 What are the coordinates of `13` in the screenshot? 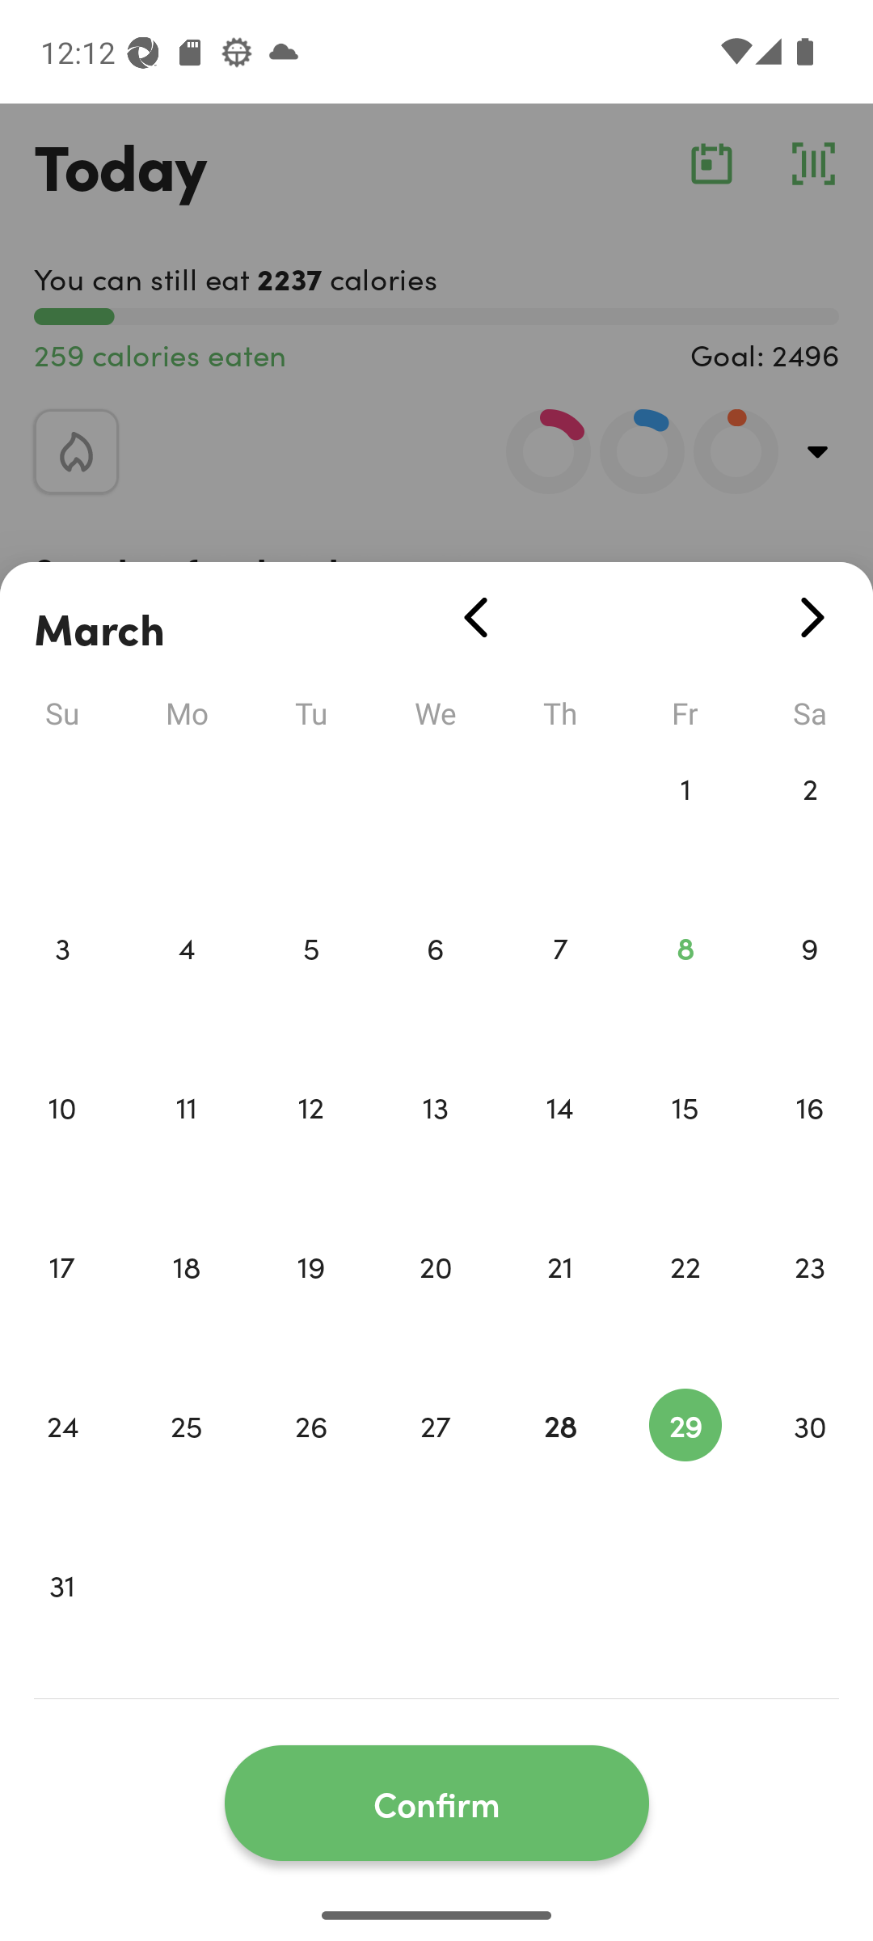 It's located at (435, 1140).